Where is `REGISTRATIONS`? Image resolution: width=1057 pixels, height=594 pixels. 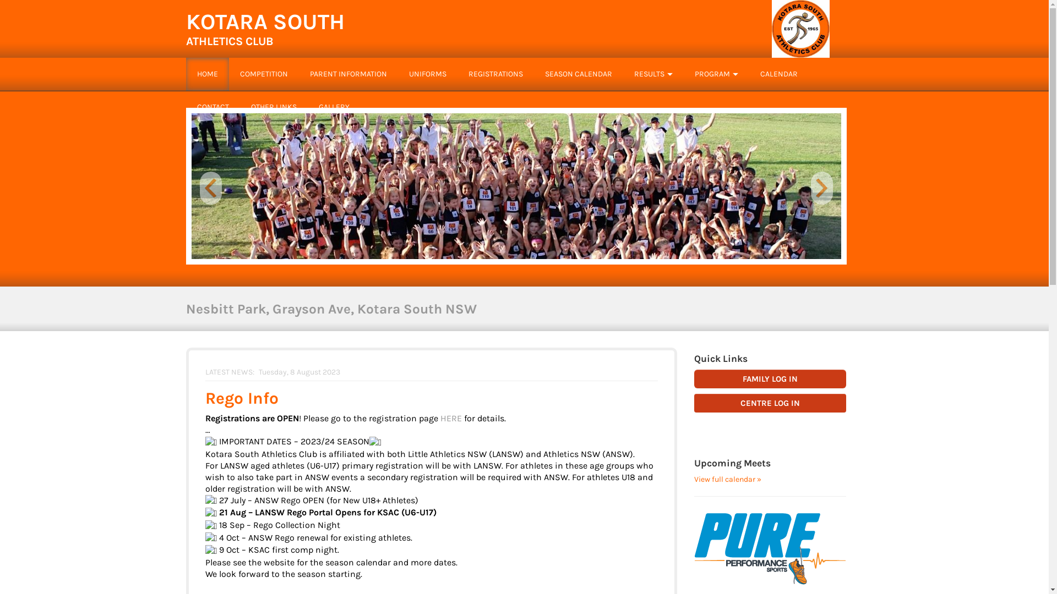 REGISTRATIONS is located at coordinates (495, 74).